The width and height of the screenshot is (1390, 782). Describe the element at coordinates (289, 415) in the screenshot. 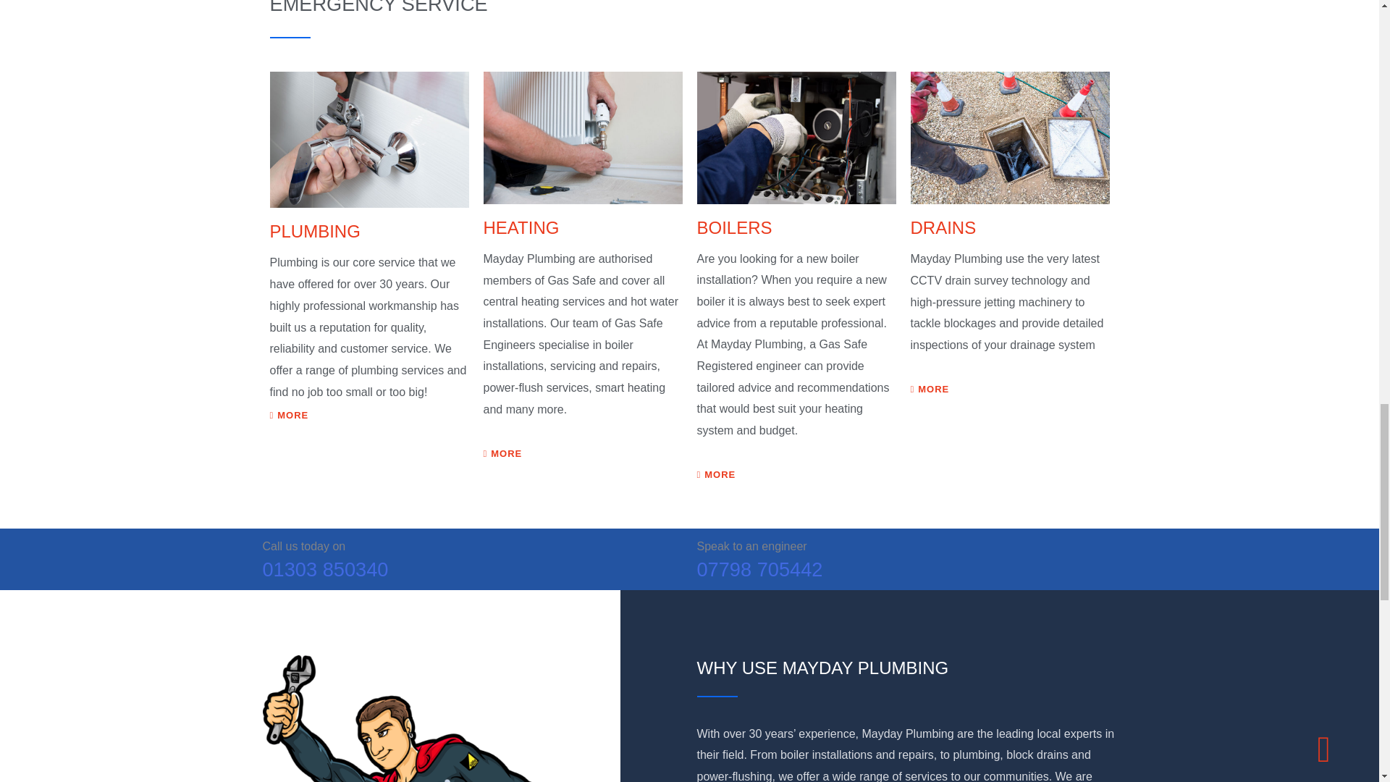

I see `MORE` at that location.